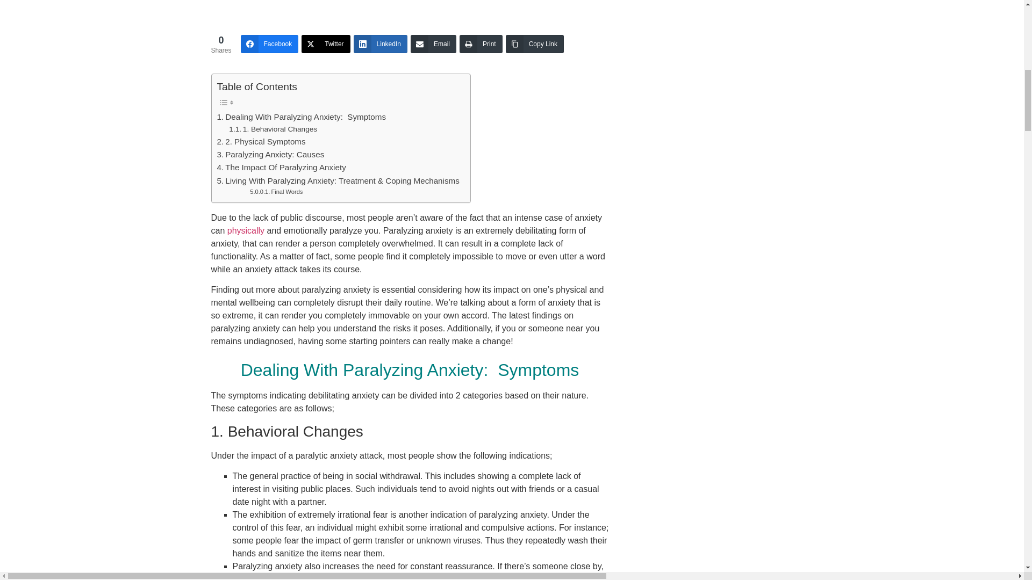 This screenshot has width=1032, height=580. I want to click on Dealing With Paralyzing Anxiety:  Symptoms, so click(301, 117).